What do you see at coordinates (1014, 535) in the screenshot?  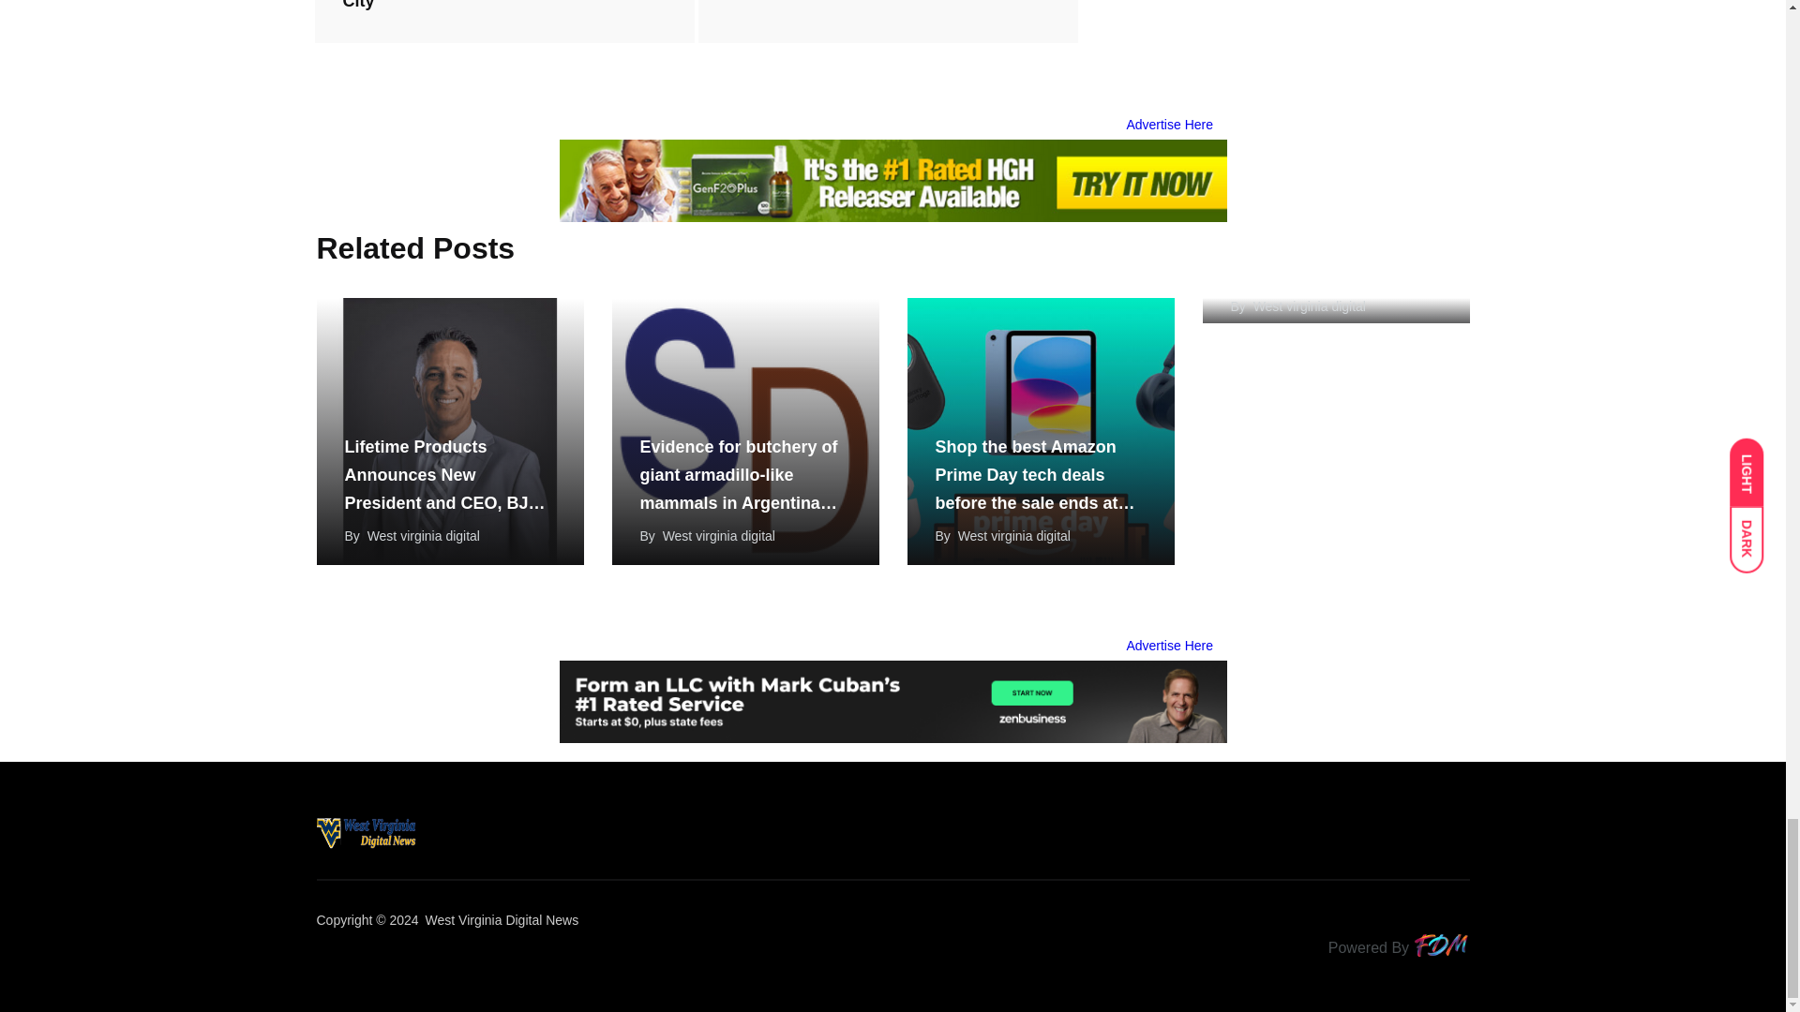 I see `Posts by West virginia digital` at bounding box center [1014, 535].